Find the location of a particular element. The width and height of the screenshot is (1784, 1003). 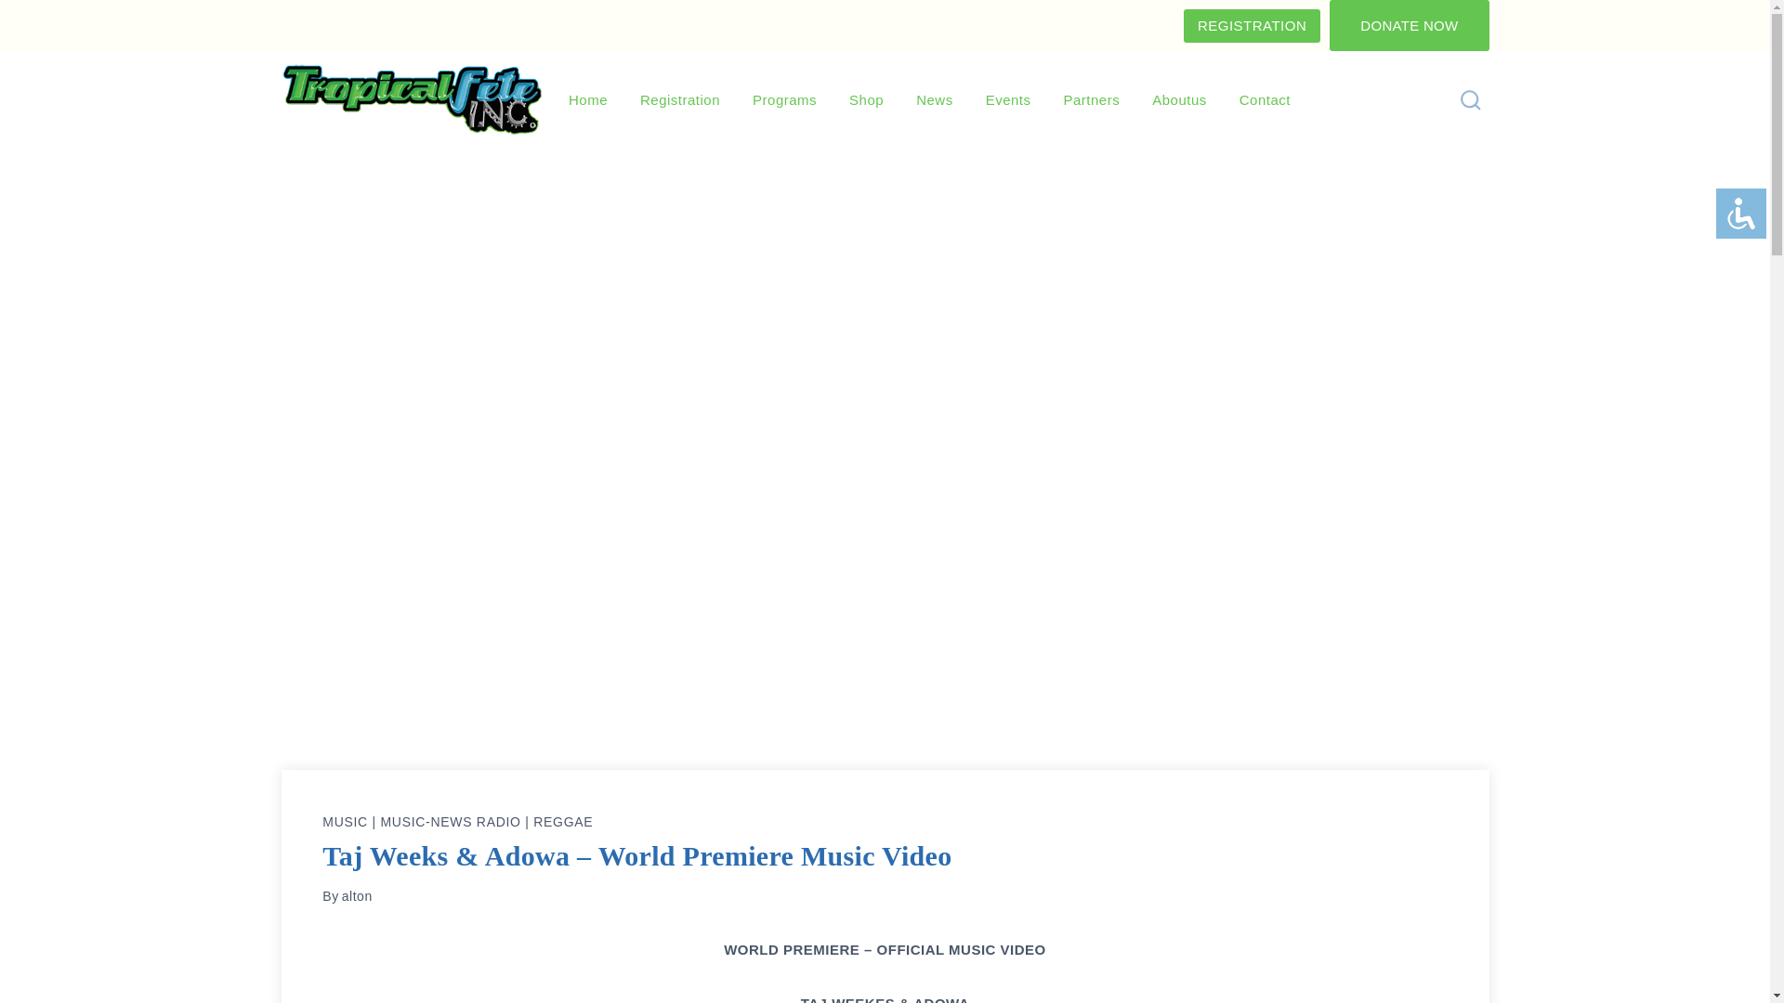

MUSIC-NEWS RADIO is located at coordinates (450, 821).